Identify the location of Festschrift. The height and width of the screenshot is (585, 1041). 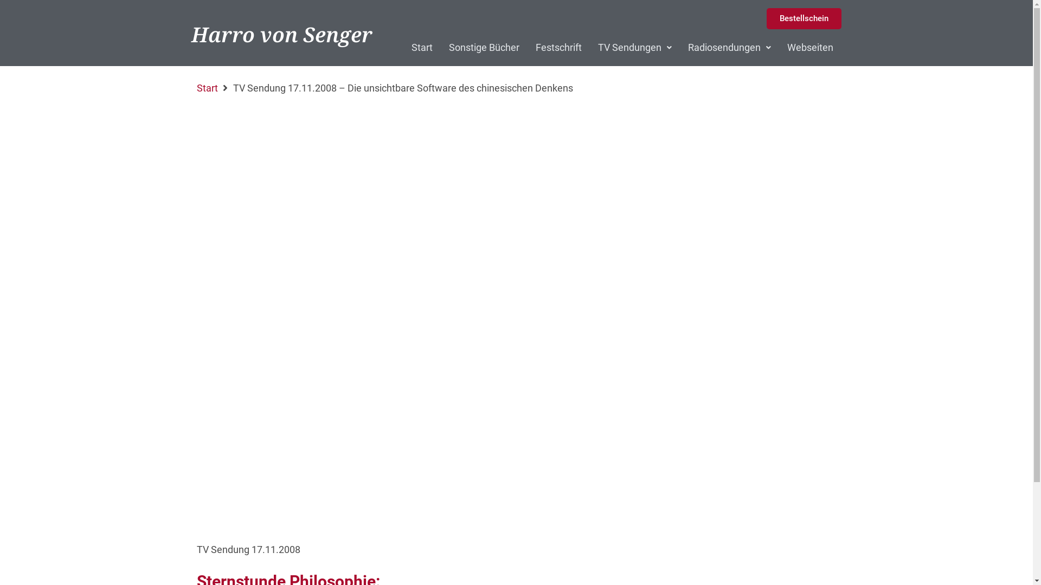
(558, 48).